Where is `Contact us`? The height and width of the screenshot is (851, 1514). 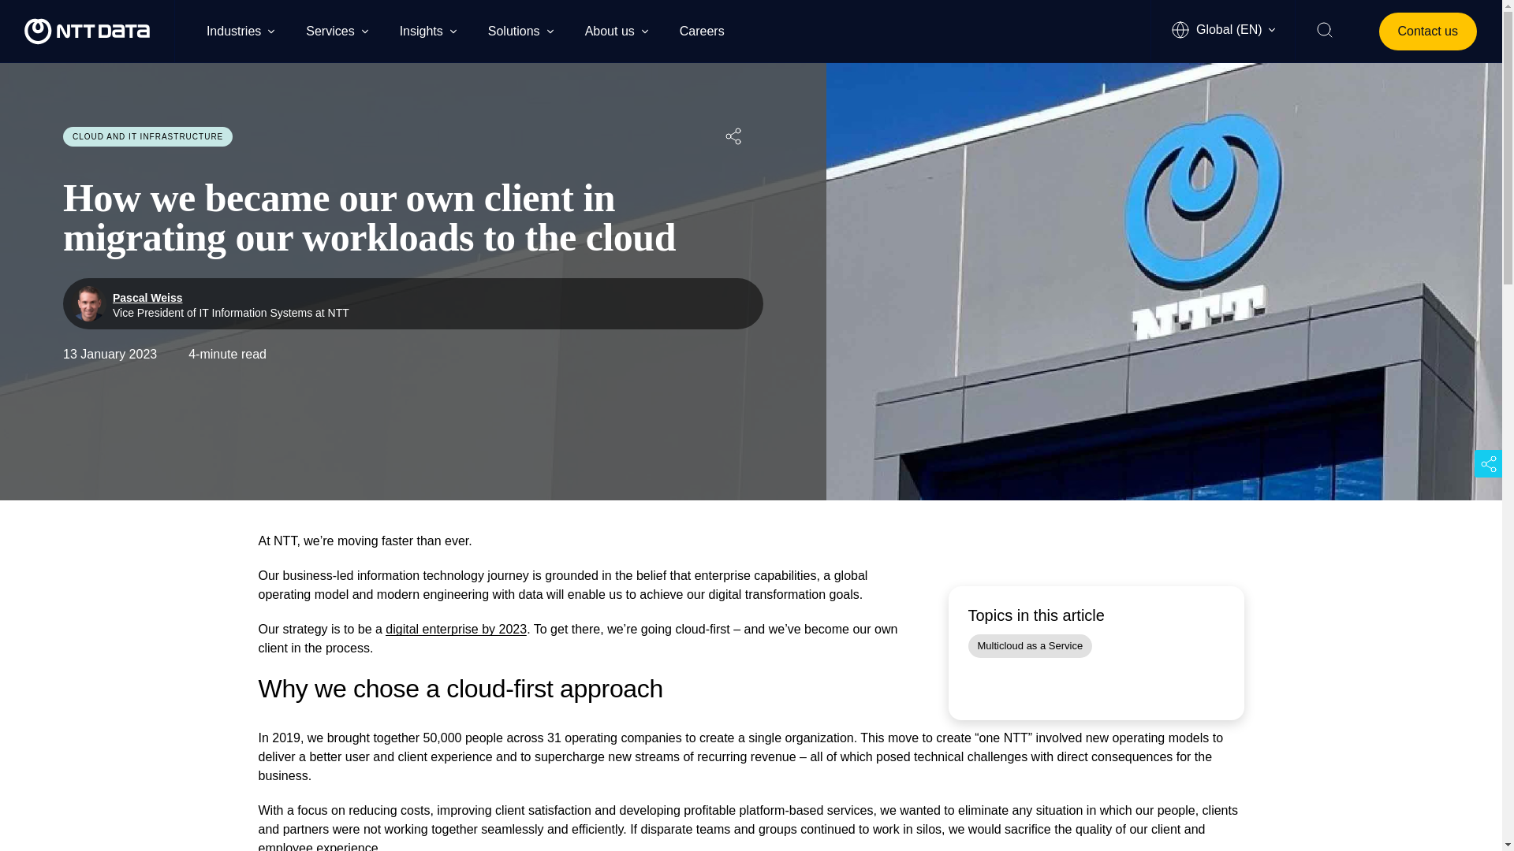
Contact us is located at coordinates (1428, 32).